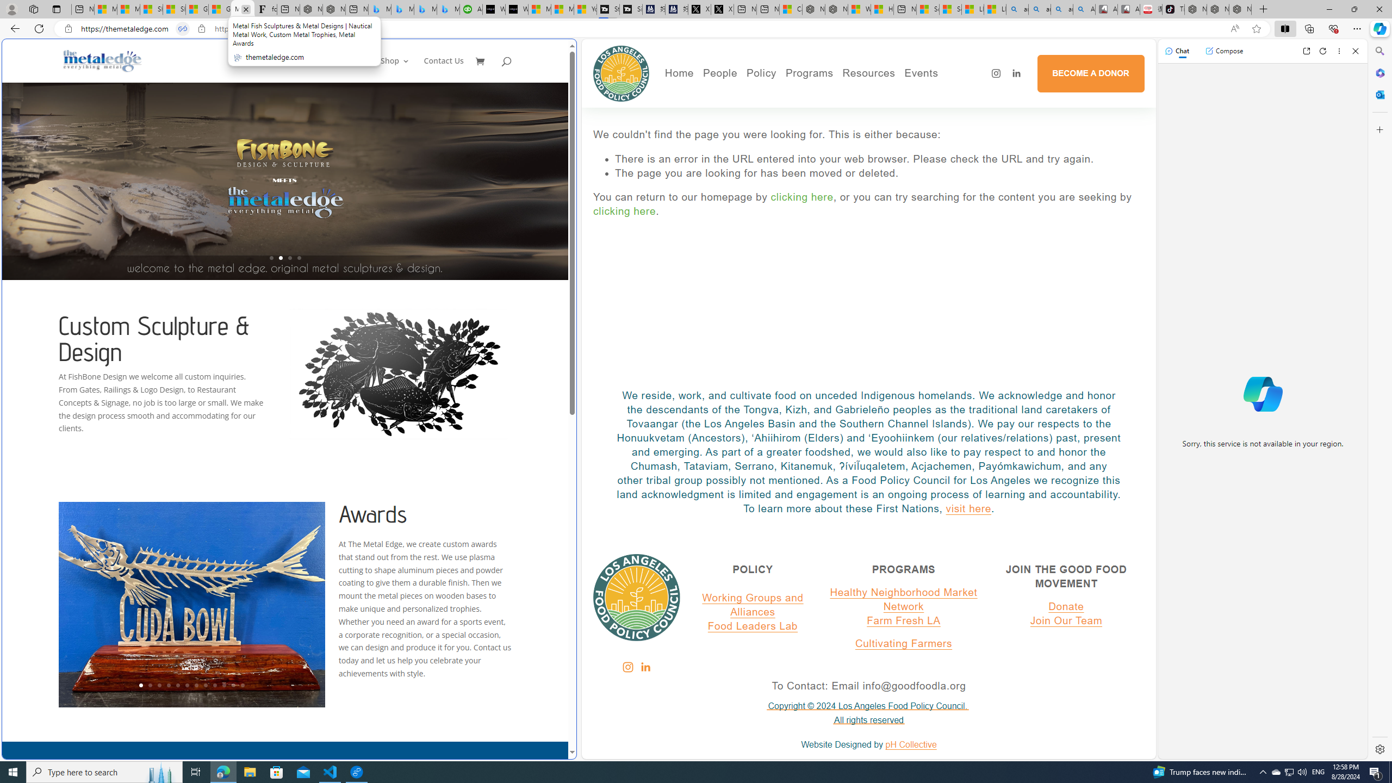 The image size is (1392, 783). I want to click on Food Leaders Lab, so click(752, 625).